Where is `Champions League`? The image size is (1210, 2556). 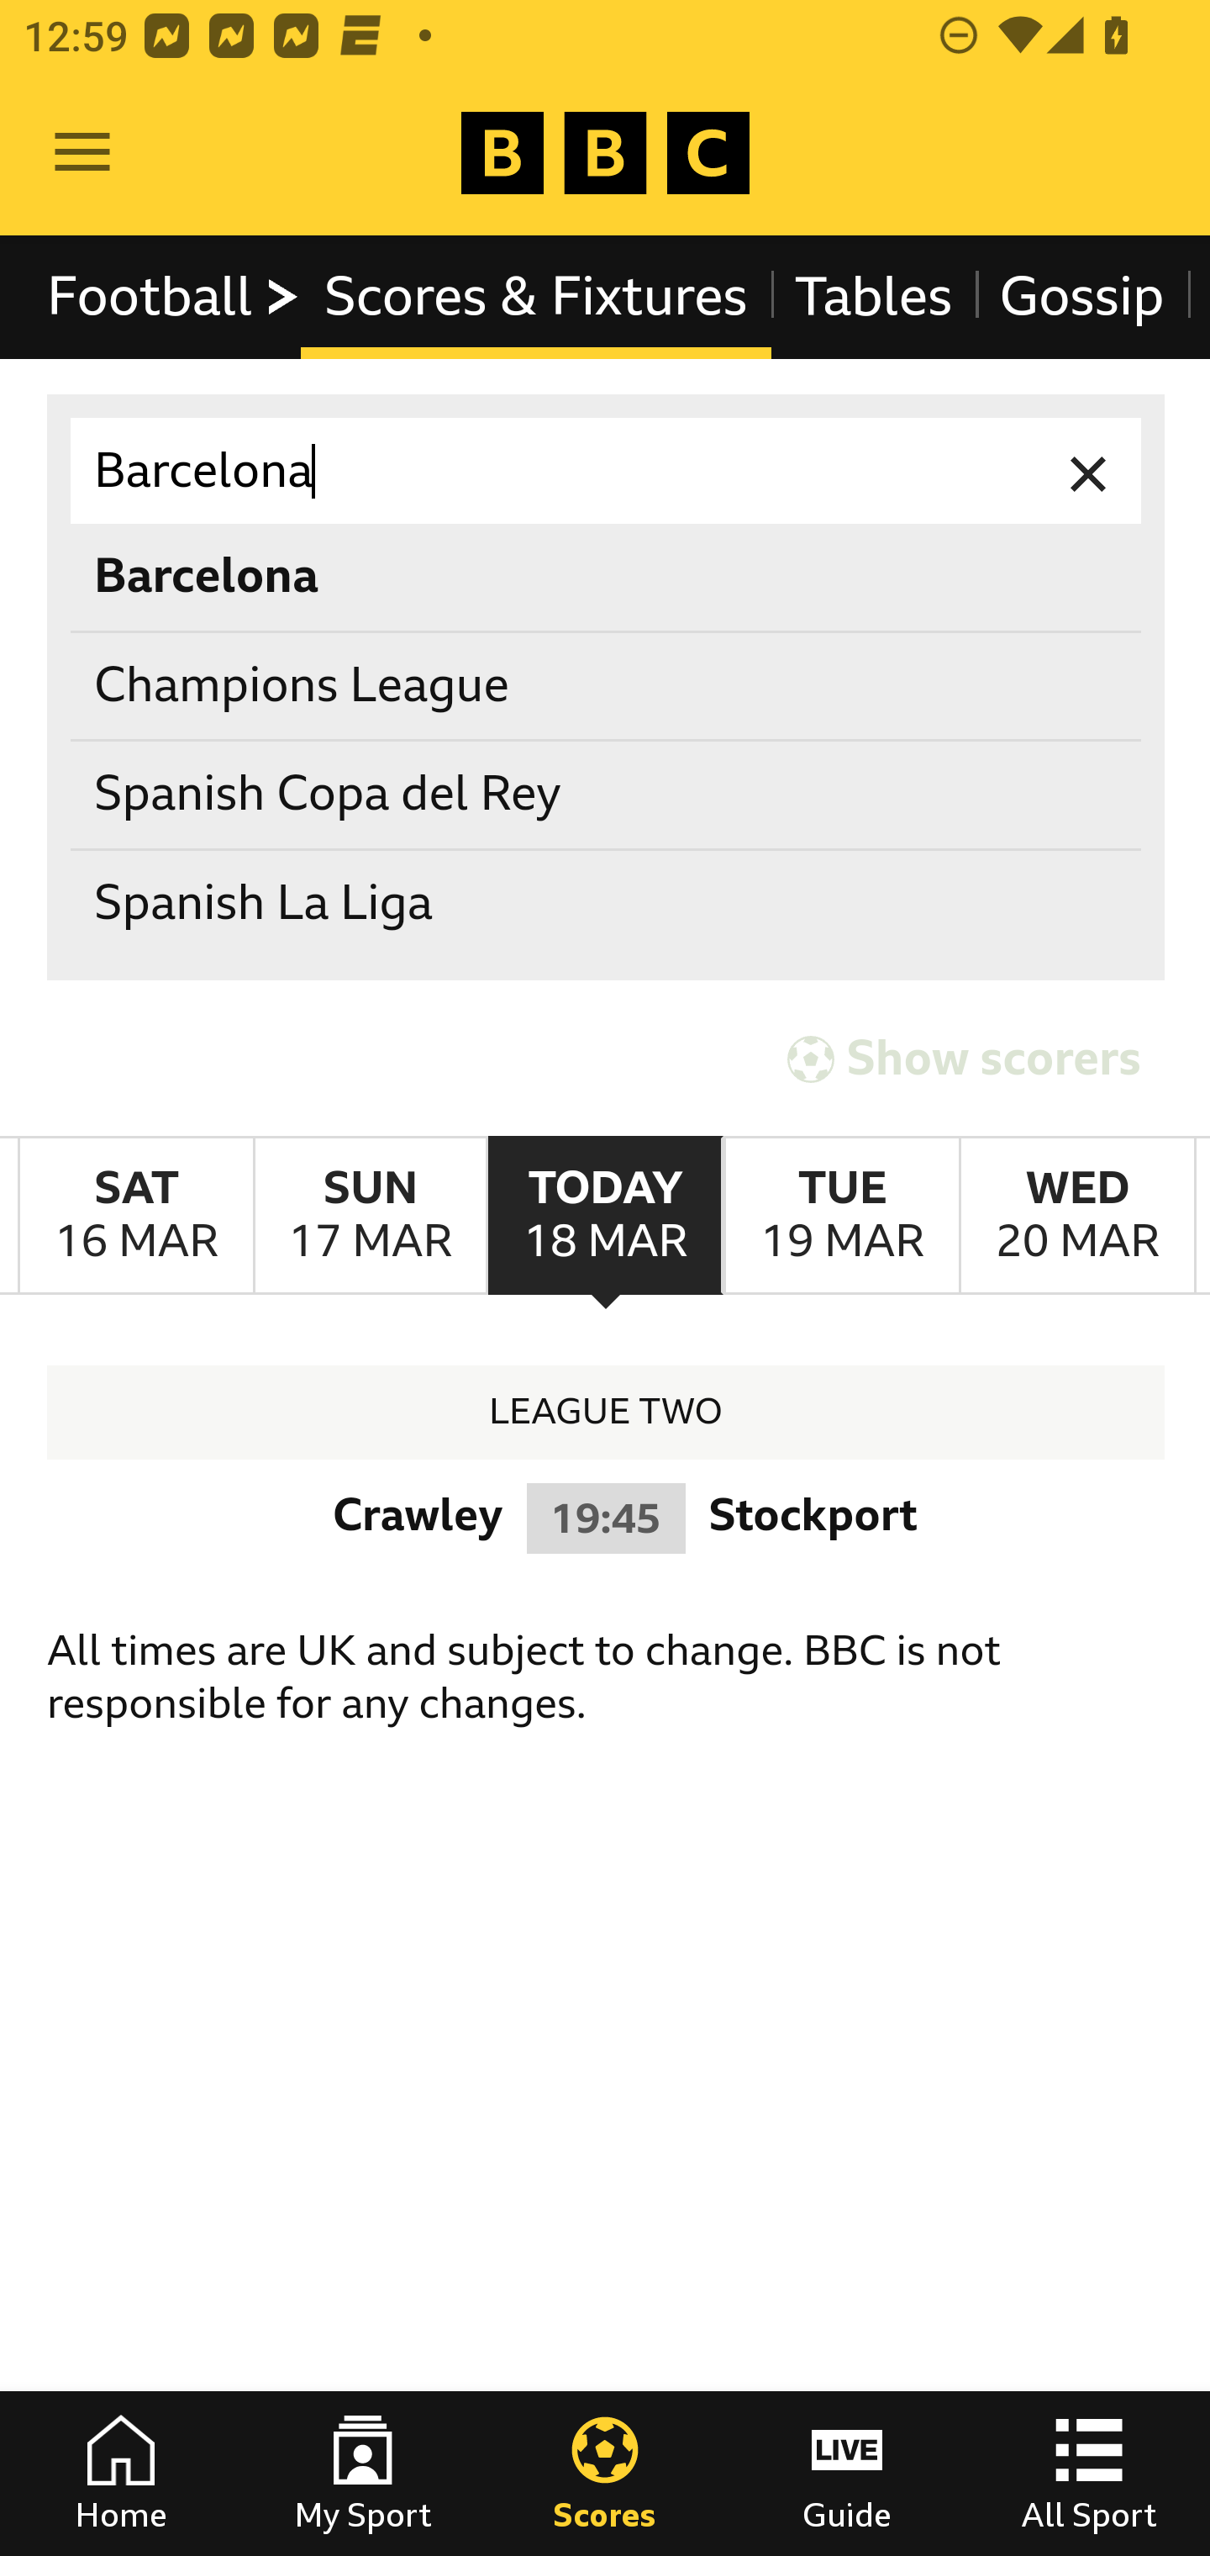
Champions League is located at coordinates (607, 684).